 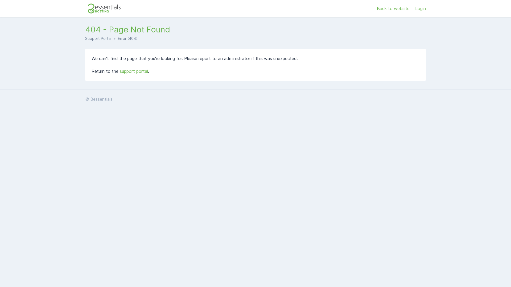 What do you see at coordinates (134, 71) in the screenshot?
I see `support portal` at bounding box center [134, 71].